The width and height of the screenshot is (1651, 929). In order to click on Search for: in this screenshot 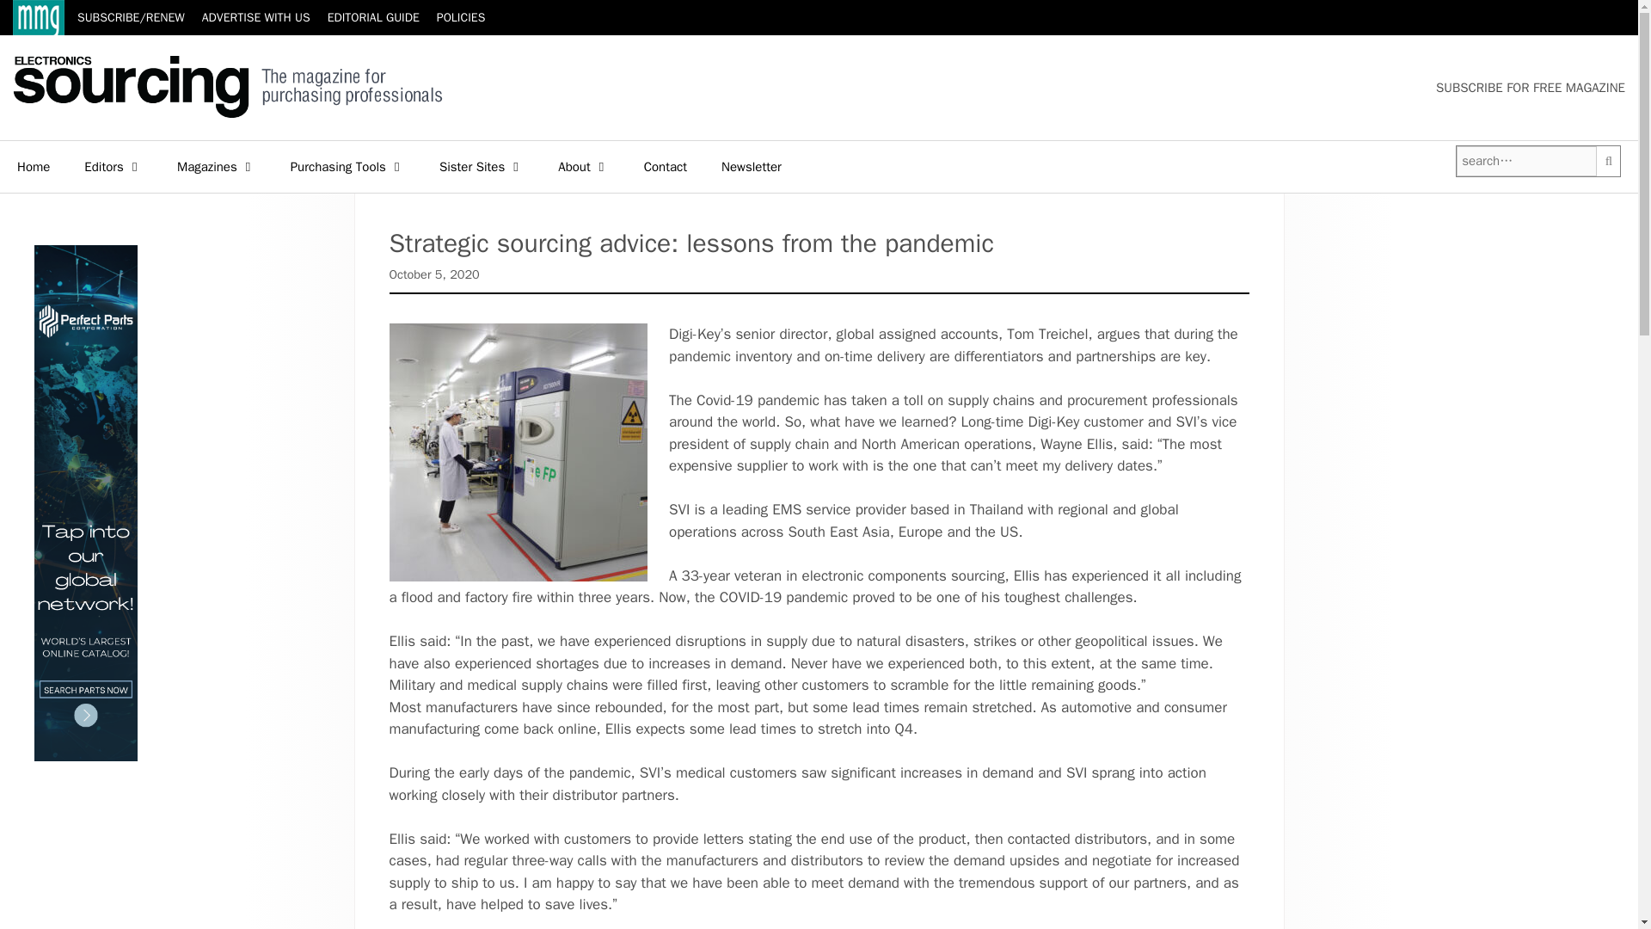, I will do `click(1525, 161)`.